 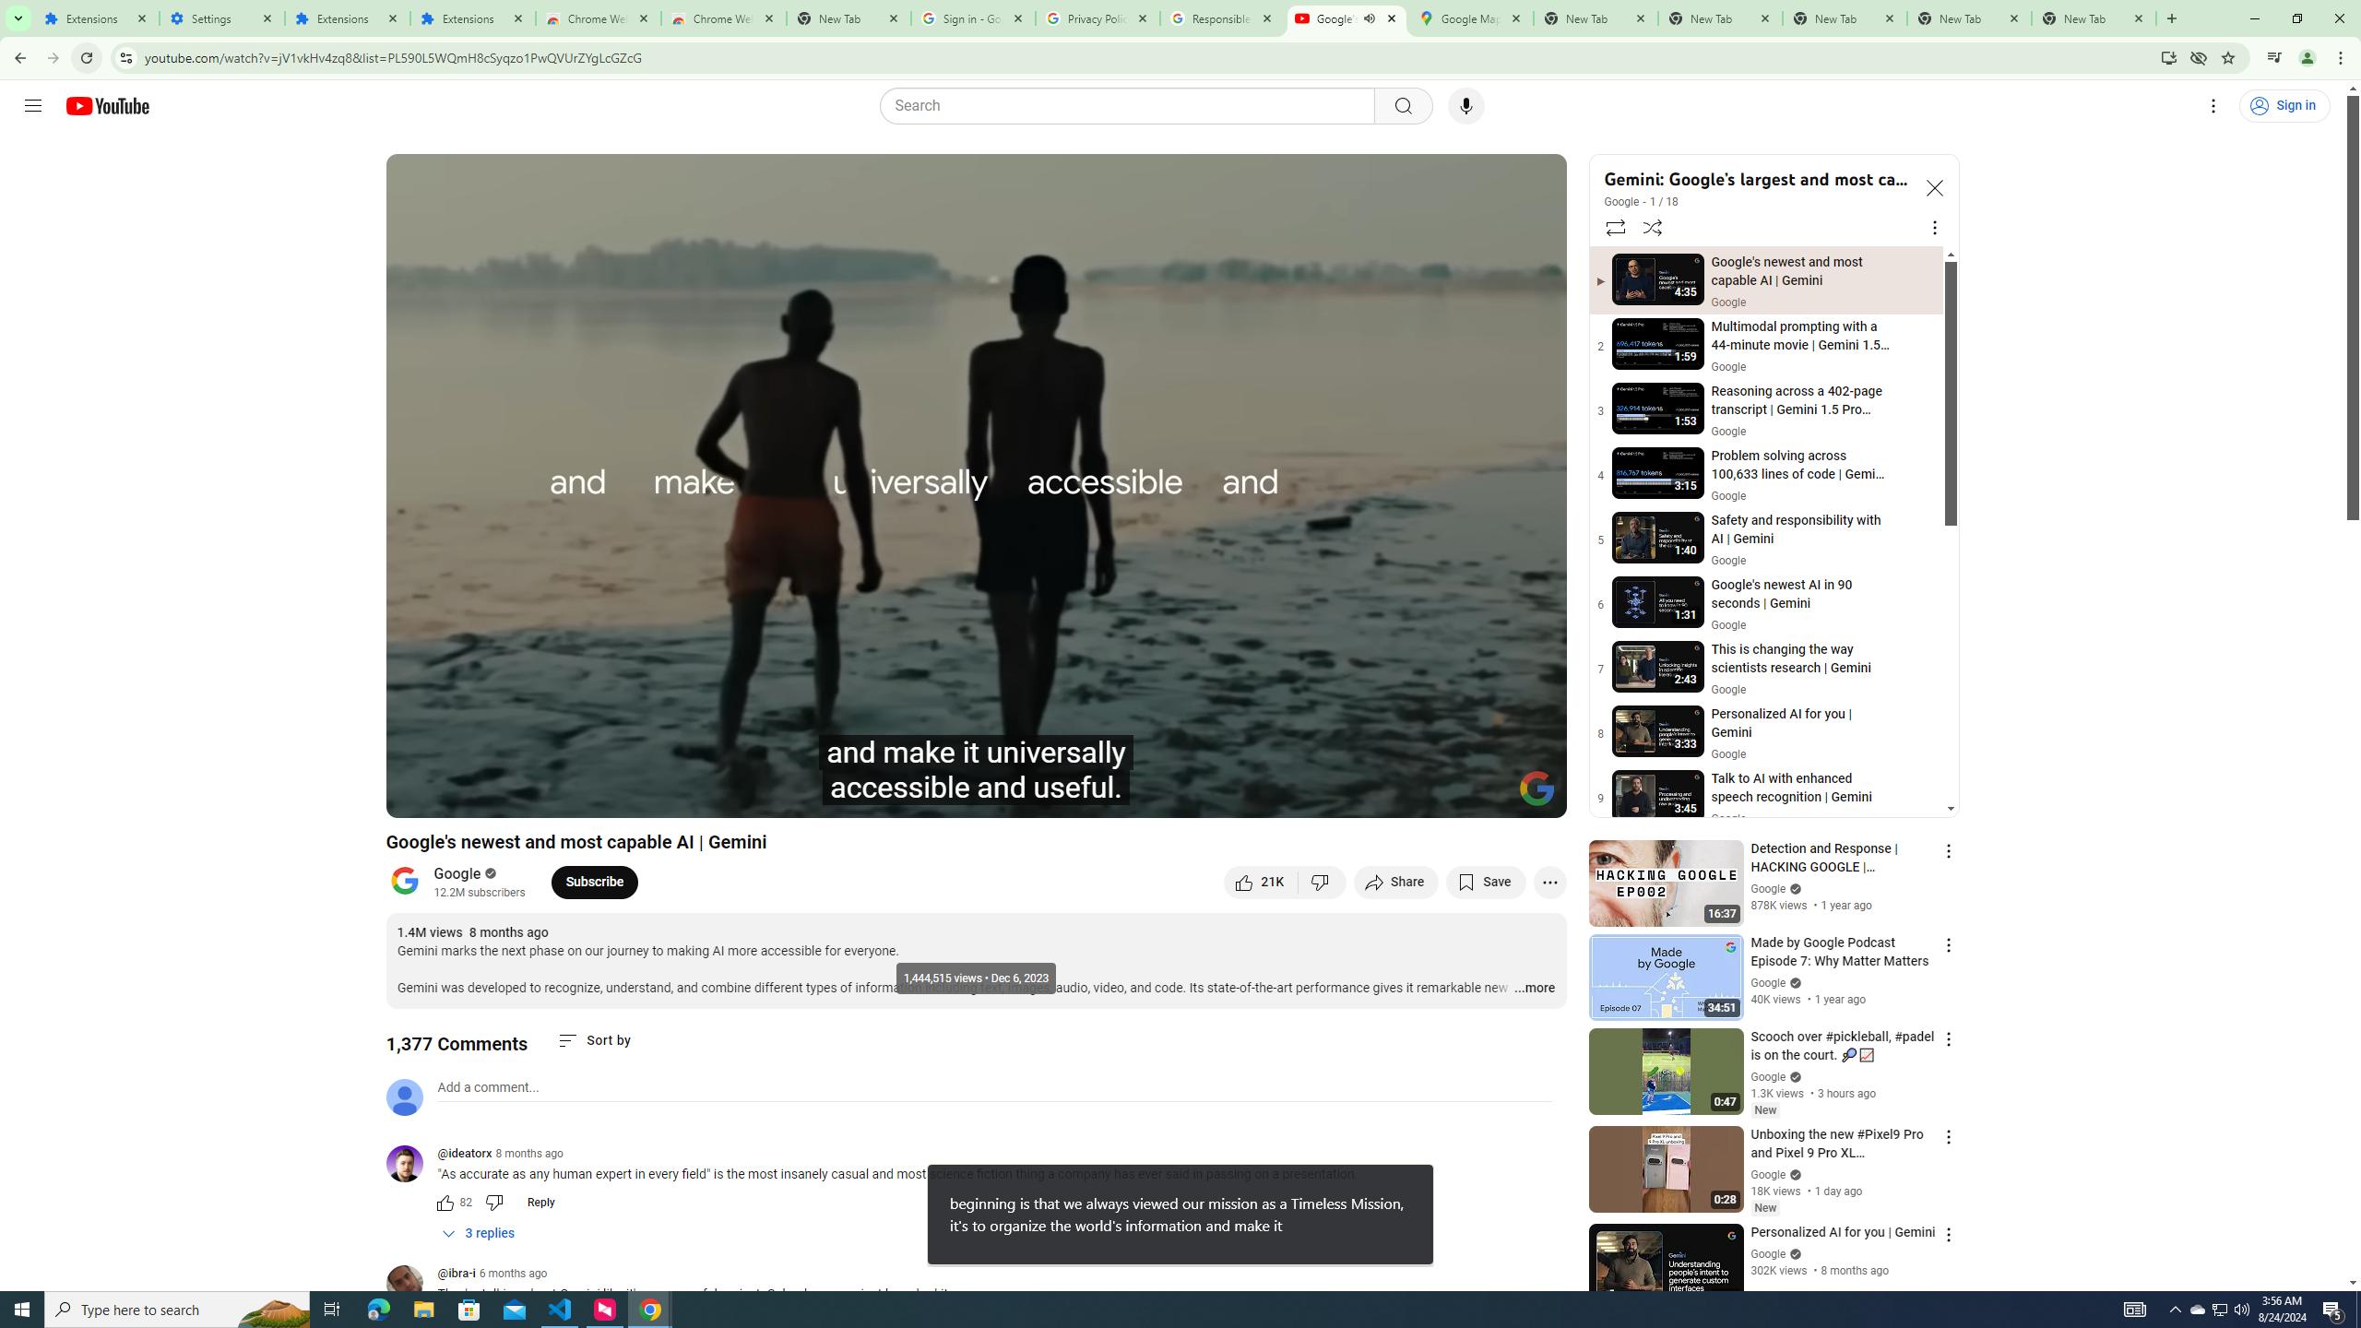 What do you see at coordinates (595, 1040) in the screenshot?
I see `Sort comments` at bounding box center [595, 1040].